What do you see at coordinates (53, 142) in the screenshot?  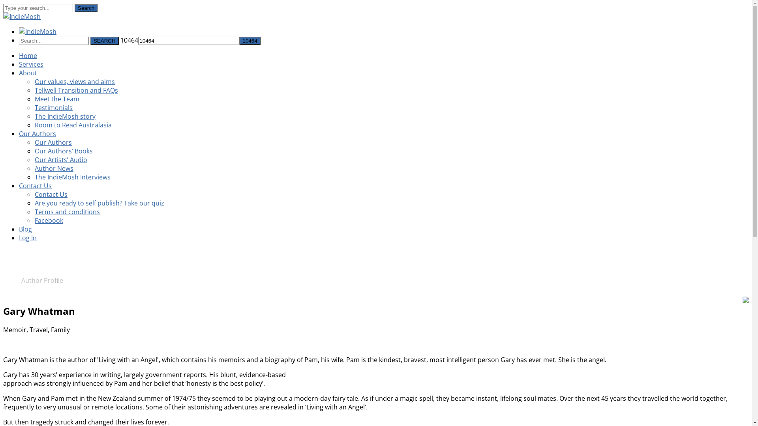 I see `Our Authors` at bounding box center [53, 142].